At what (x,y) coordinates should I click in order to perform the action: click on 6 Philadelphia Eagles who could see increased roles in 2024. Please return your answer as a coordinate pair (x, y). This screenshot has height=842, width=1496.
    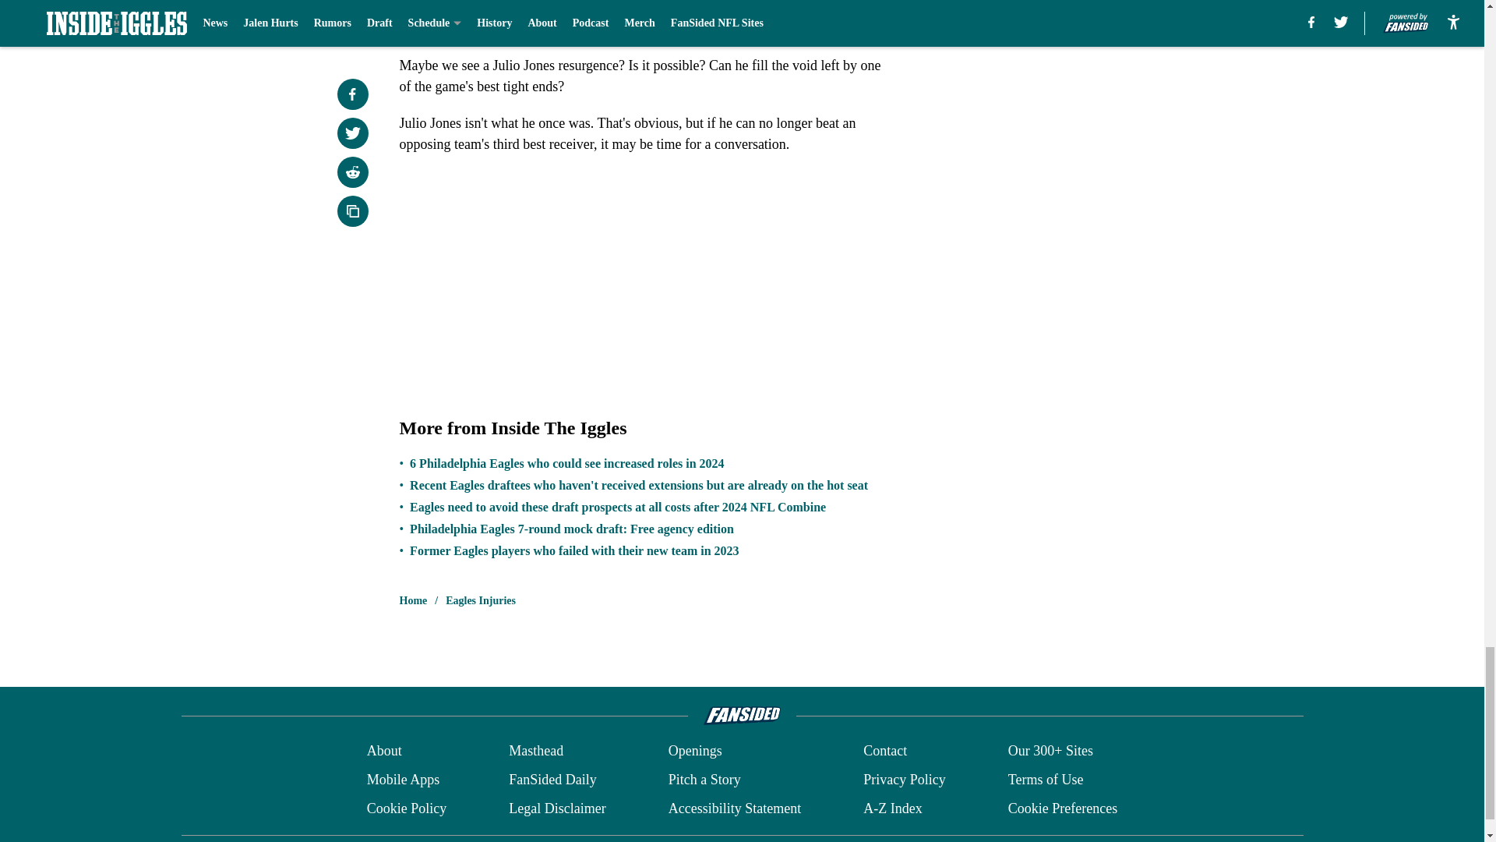
    Looking at the image, I should click on (567, 463).